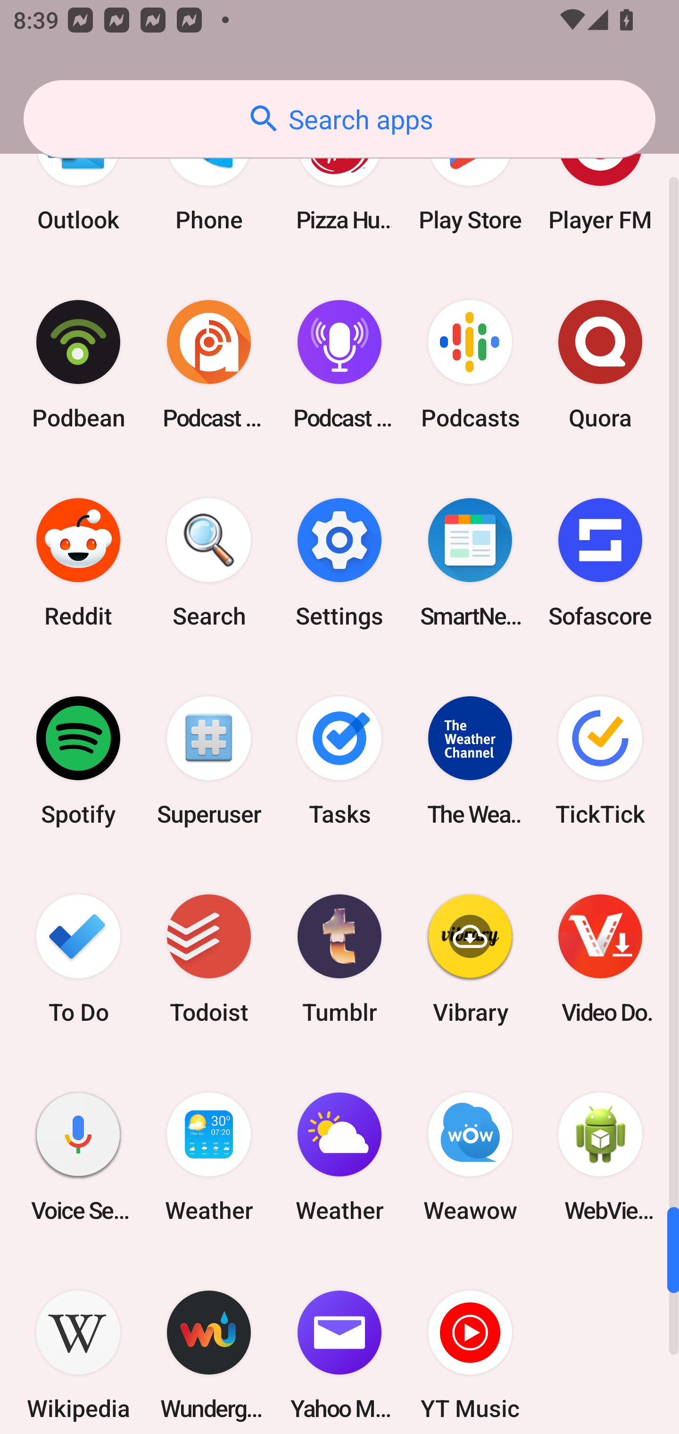  Describe the element at coordinates (470, 1157) in the screenshot. I see `Weawow` at that location.